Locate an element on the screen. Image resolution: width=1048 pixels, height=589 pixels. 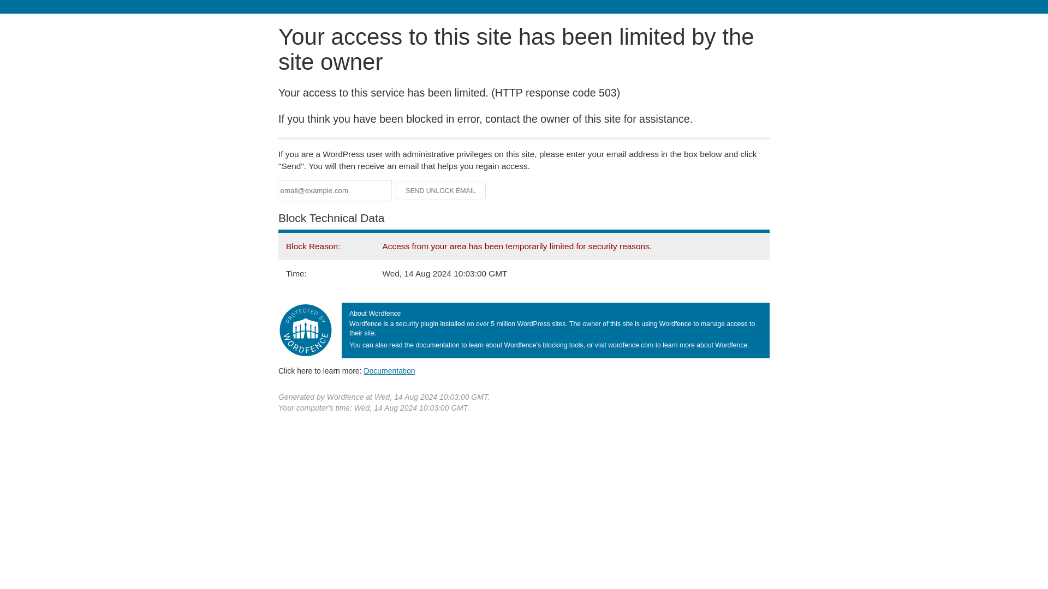
Send Unlock Email is located at coordinates (441, 191).